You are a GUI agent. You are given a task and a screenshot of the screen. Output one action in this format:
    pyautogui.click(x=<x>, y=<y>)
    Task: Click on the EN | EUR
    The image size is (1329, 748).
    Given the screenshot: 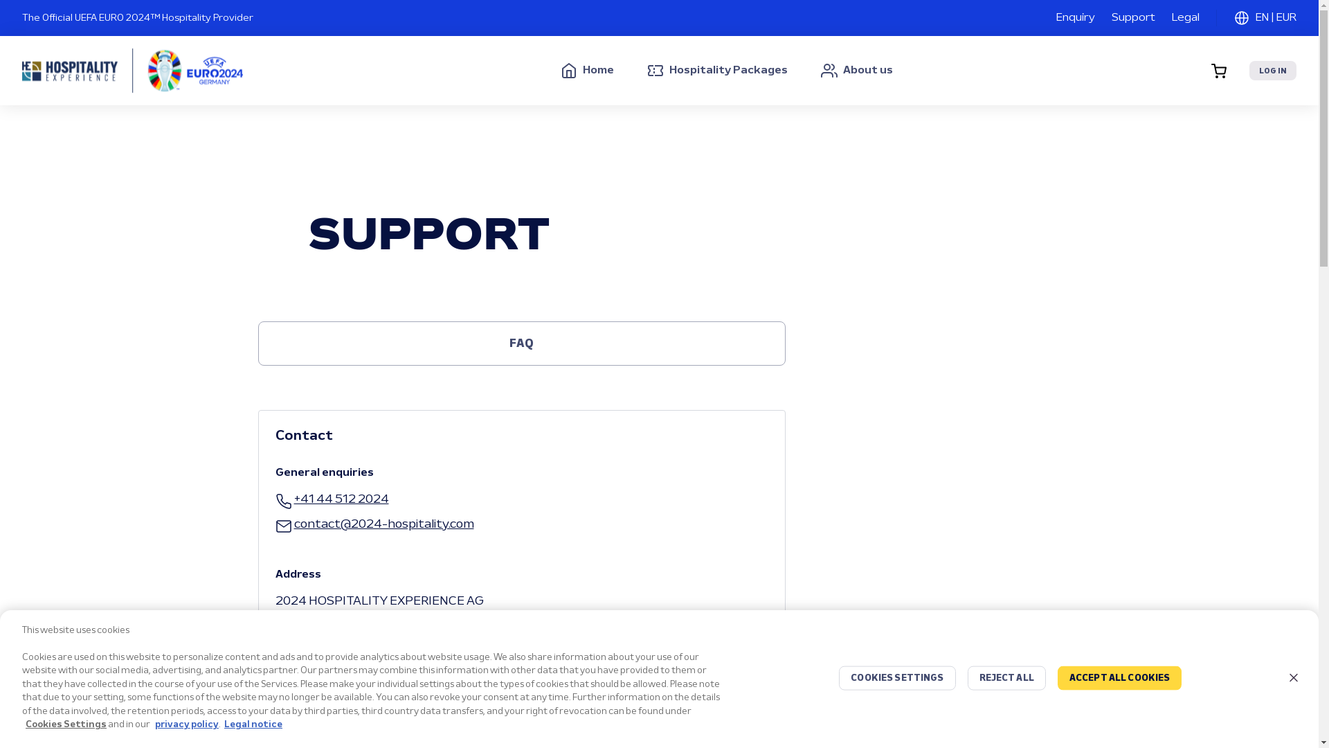 What is the action you would take?
    pyautogui.click(x=1265, y=18)
    